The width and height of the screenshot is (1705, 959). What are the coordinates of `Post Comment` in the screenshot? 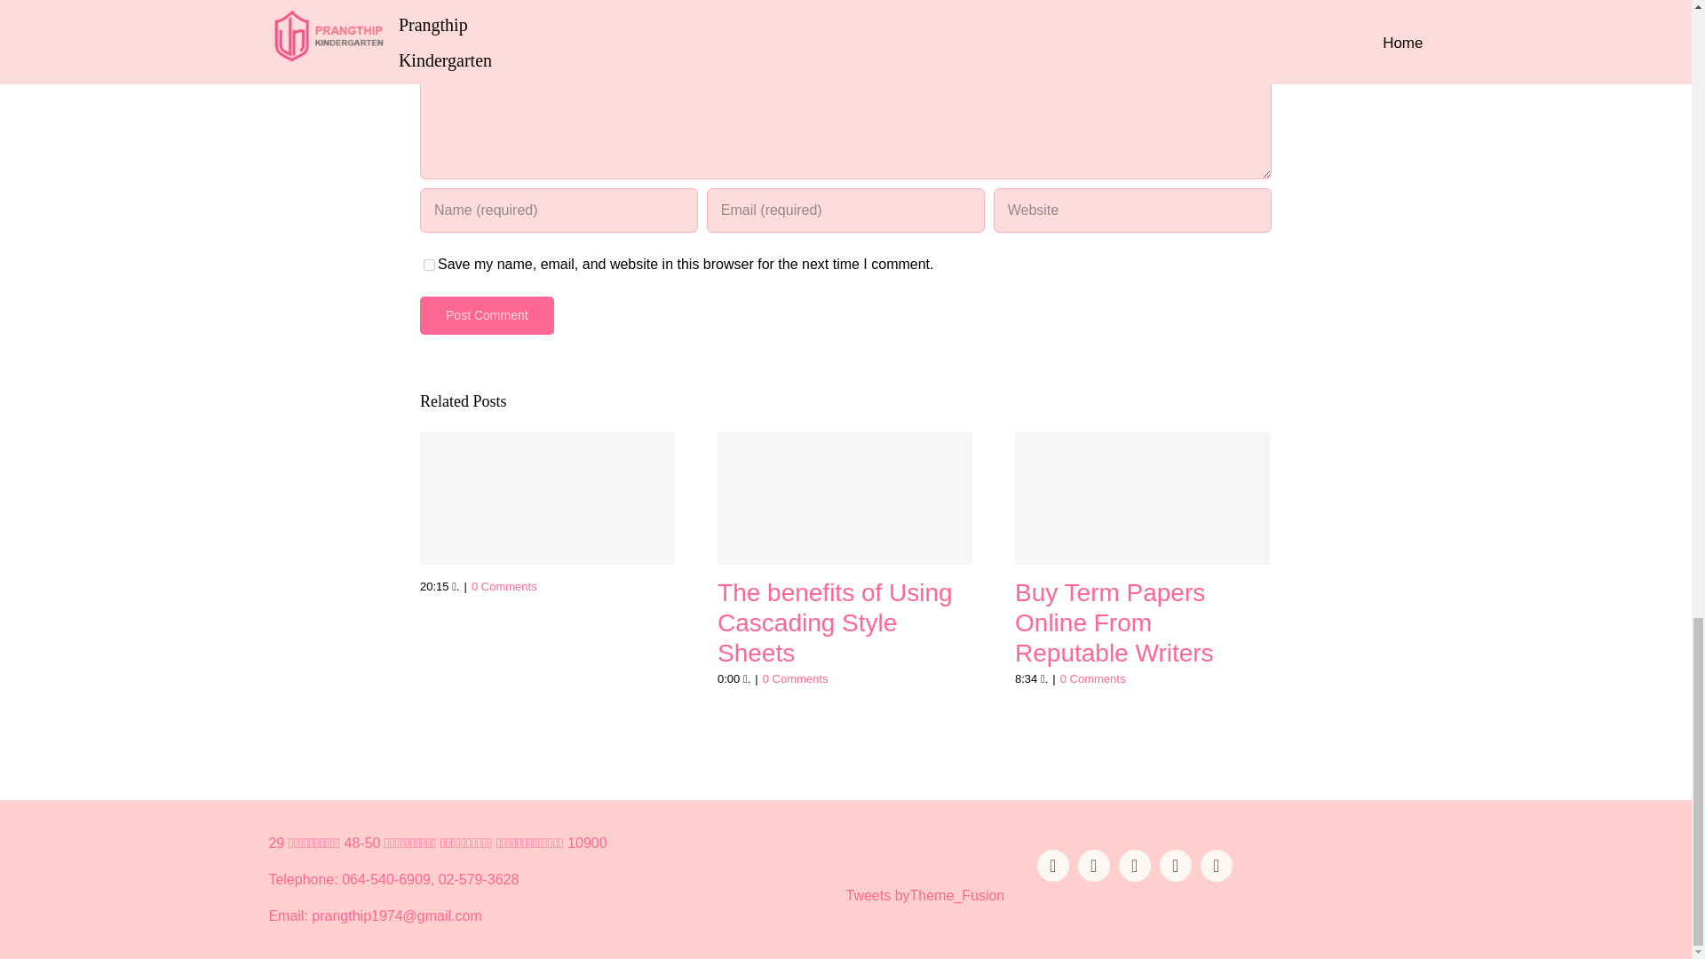 It's located at (487, 314).